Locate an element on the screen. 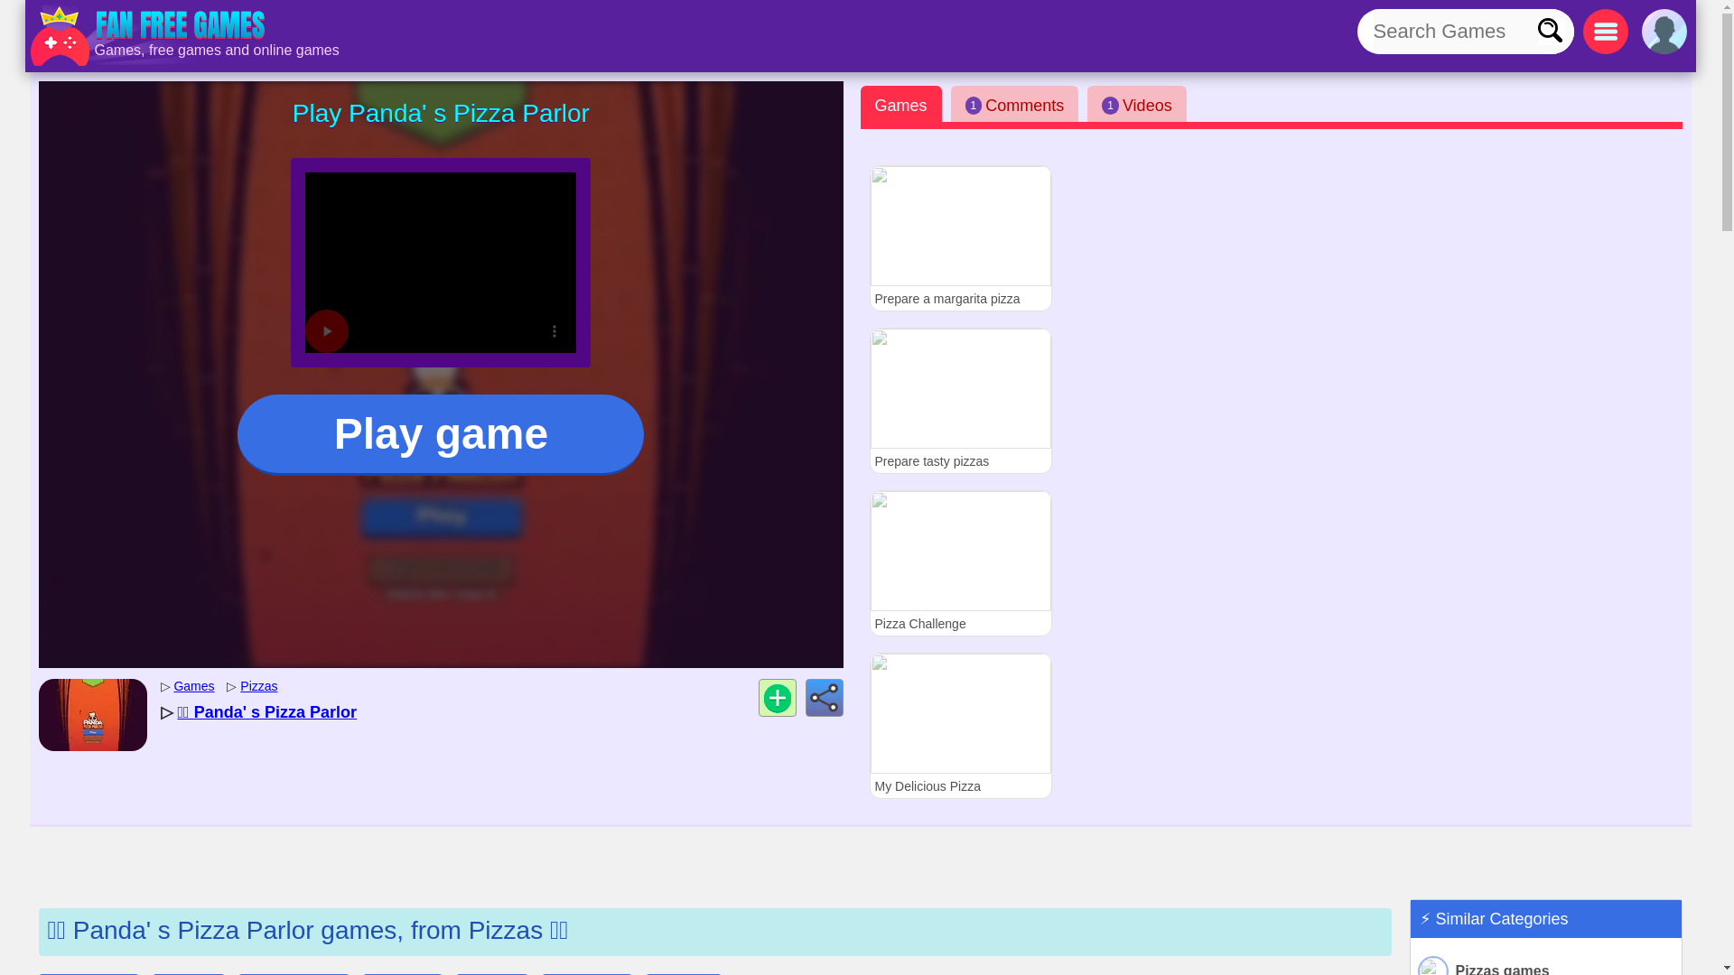  Share is located at coordinates (824, 697).